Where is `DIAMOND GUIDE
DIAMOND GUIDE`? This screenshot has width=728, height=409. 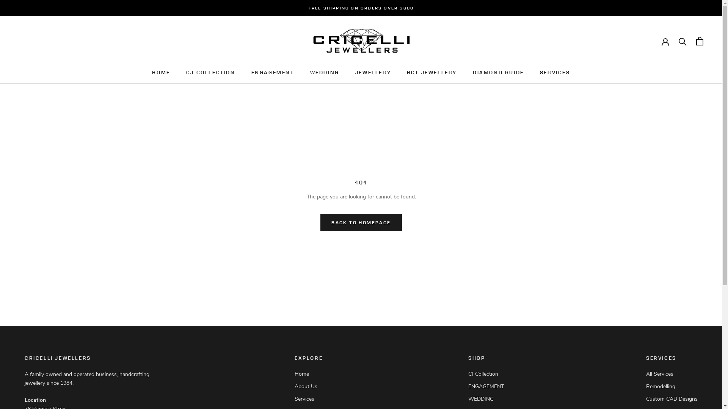 DIAMOND GUIDE
DIAMOND GUIDE is located at coordinates (498, 73).